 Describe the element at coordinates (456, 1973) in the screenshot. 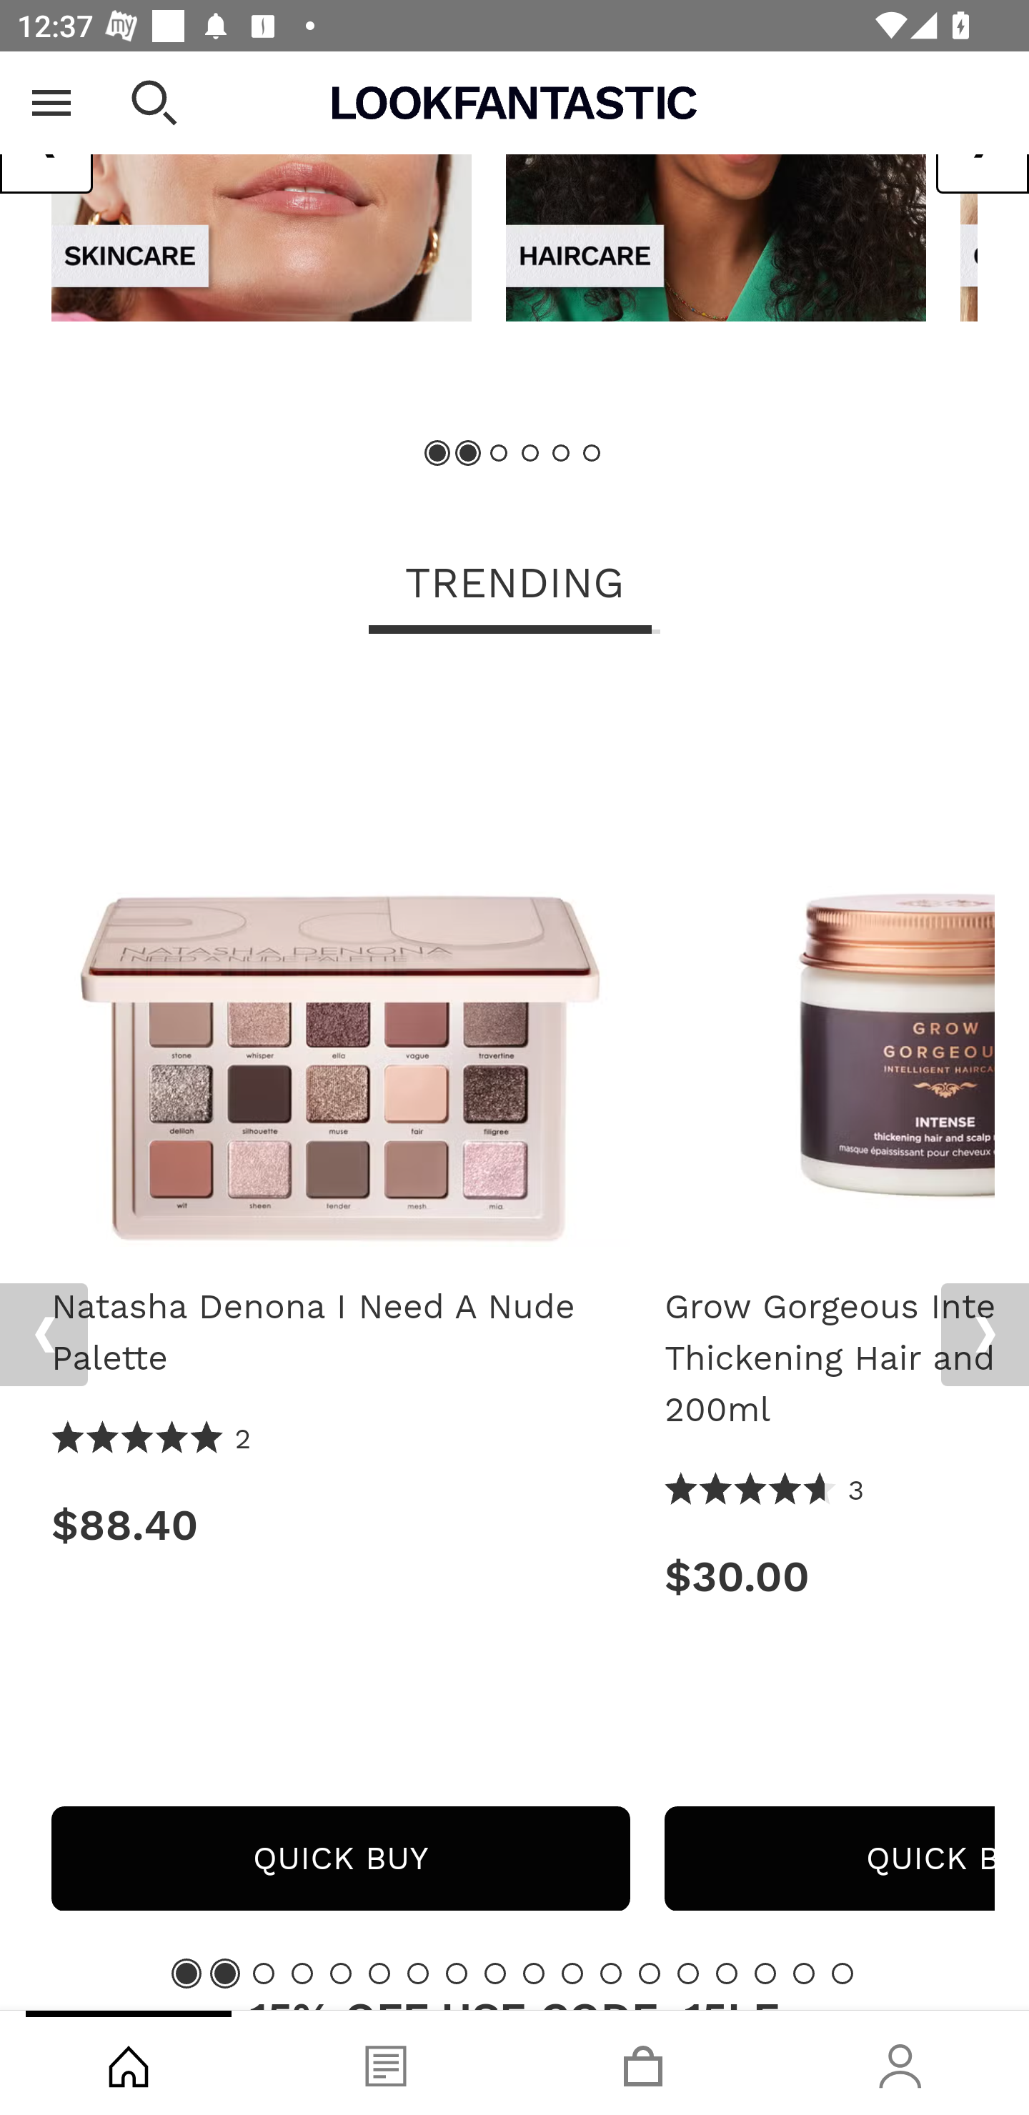

I see `Slide 8` at that location.